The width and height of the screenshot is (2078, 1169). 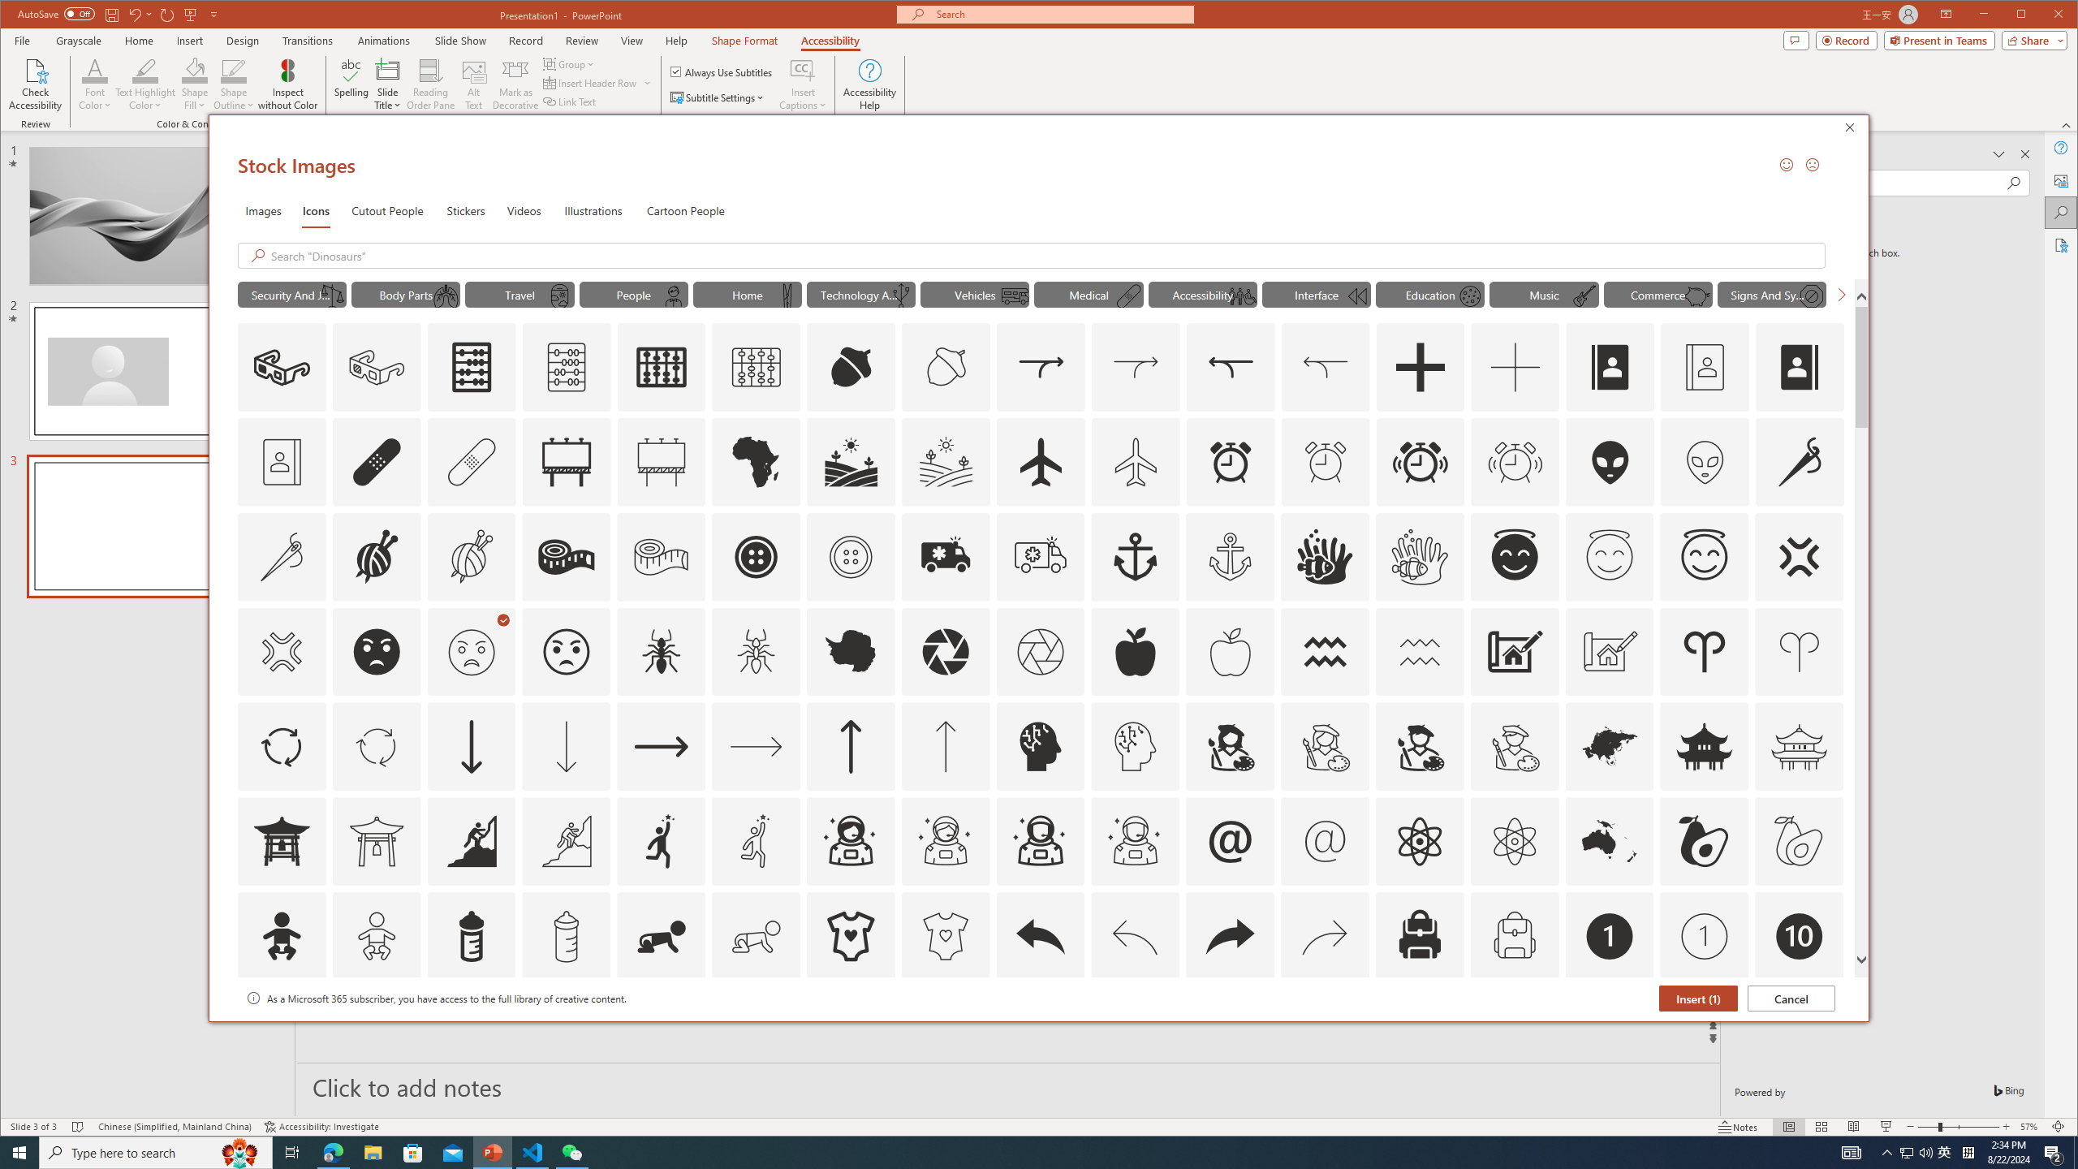 What do you see at coordinates (2062, 179) in the screenshot?
I see `Alt Text` at bounding box center [2062, 179].